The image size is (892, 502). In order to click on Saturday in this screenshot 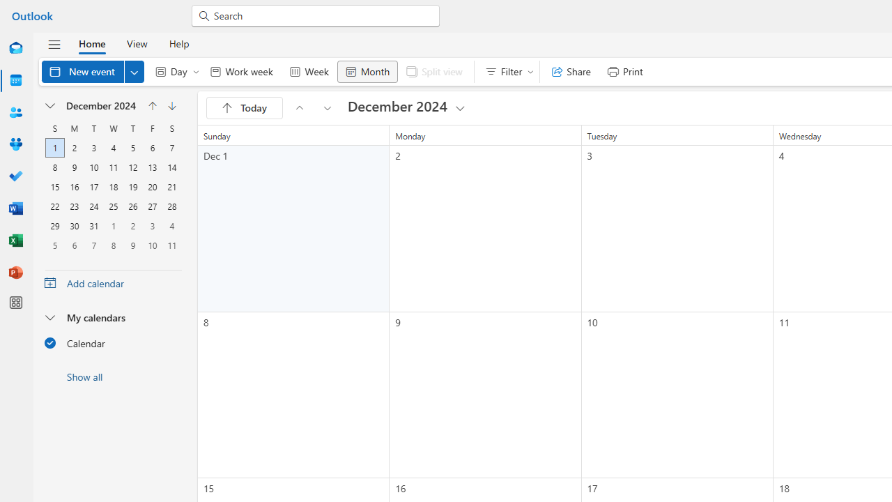, I will do `click(171, 128)`.